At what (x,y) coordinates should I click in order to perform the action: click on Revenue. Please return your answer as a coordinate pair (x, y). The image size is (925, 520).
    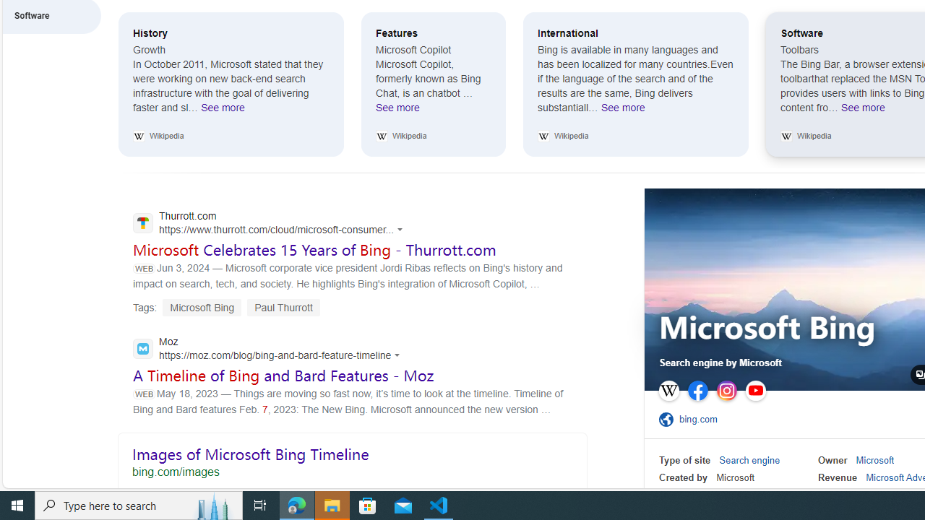
    Looking at the image, I should click on (837, 477).